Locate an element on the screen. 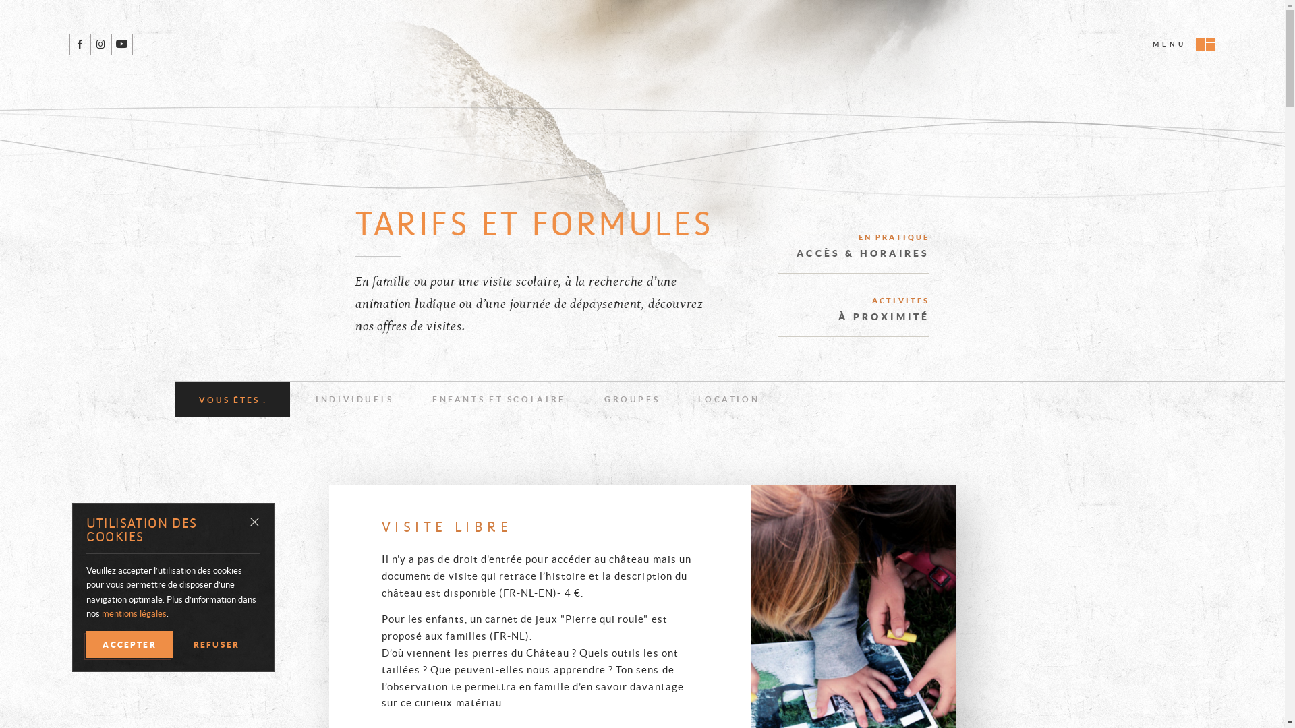 The width and height of the screenshot is (1295, 728). GROUPES is located at coordinates (633, 399).